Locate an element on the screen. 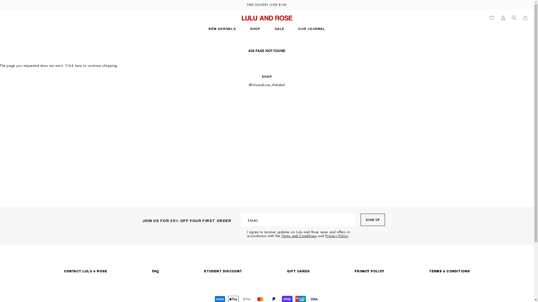  STUDENT DISCOUNT is located at coordinates (223, 271).